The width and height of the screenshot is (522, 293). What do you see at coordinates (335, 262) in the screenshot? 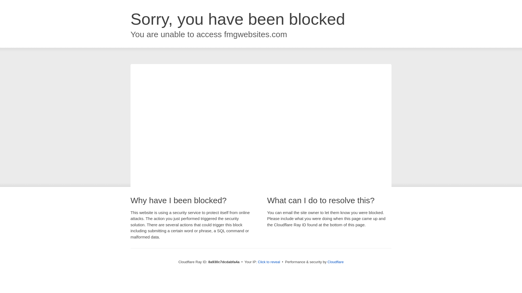
I see `Cloudflare` at bounding box center [335, 262].